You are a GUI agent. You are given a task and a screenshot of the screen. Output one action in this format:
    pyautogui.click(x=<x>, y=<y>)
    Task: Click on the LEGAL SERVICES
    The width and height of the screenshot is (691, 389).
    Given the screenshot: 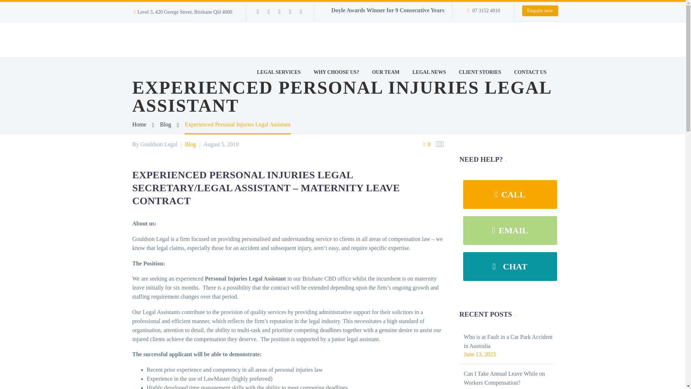 What is the action you would take?
    pyautogui.click(x=279, y=72)
    